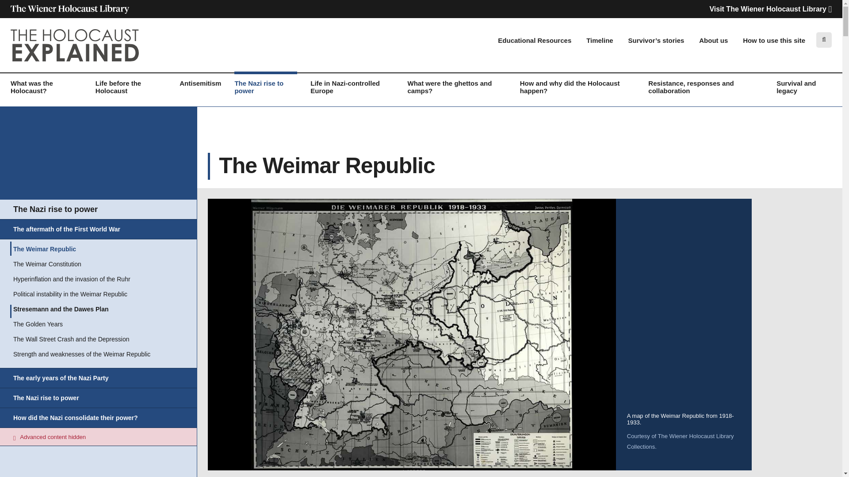  Describe the element at coordinates (45, 251) in the screenshot. I see `The Weimar Republic` at that location.